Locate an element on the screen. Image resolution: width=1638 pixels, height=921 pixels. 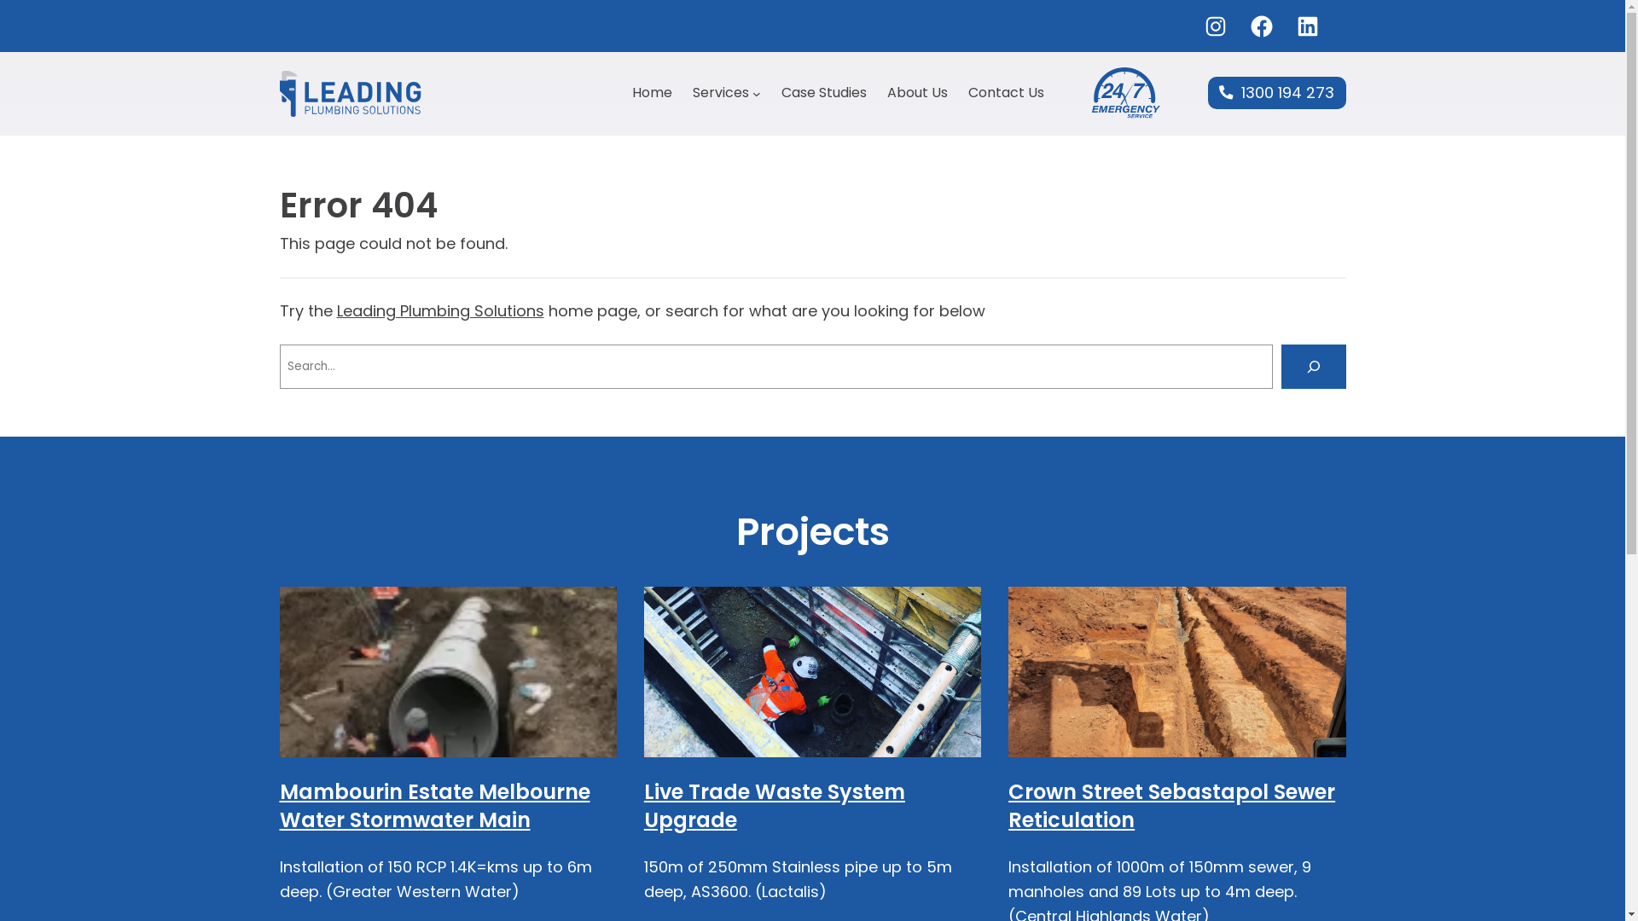
About Us is located at coordinates (918, 93).